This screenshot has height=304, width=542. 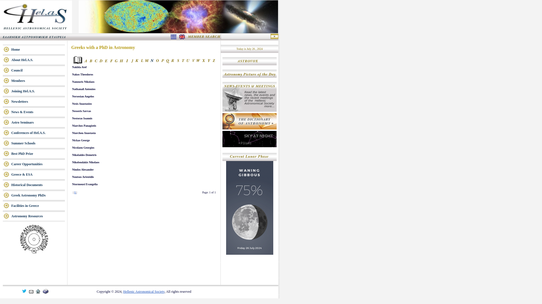 I want to click on Home, so click(x=38, y=50).